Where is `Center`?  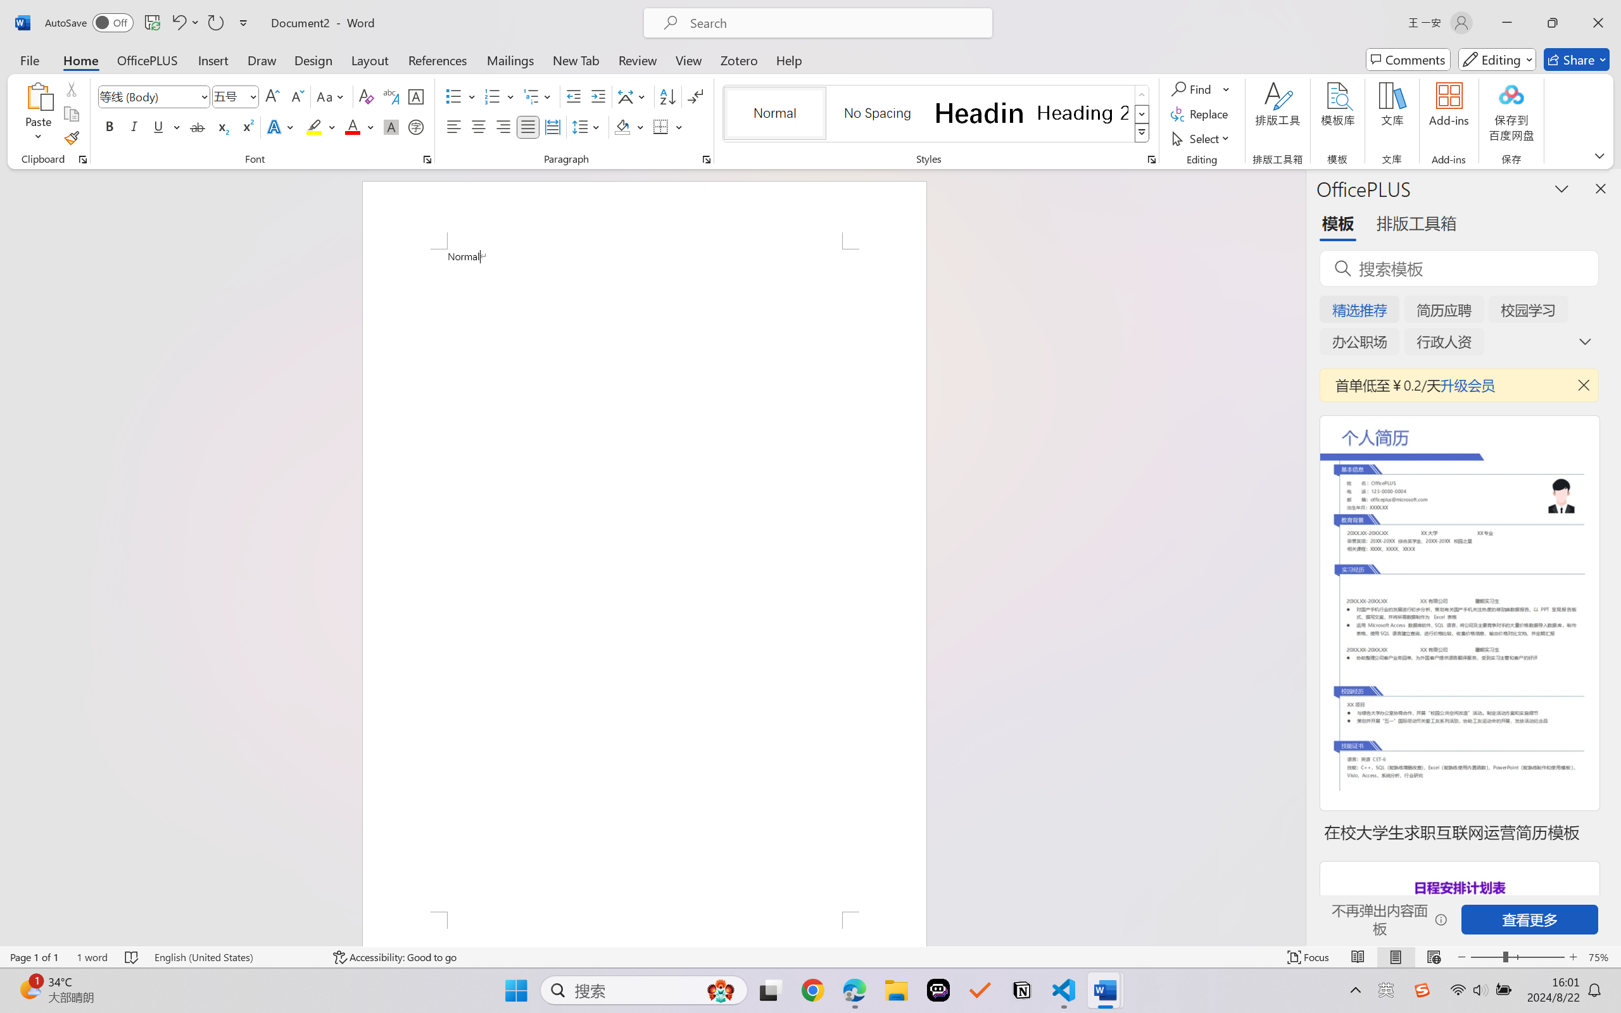 Center is located at coordinates (478, 127).